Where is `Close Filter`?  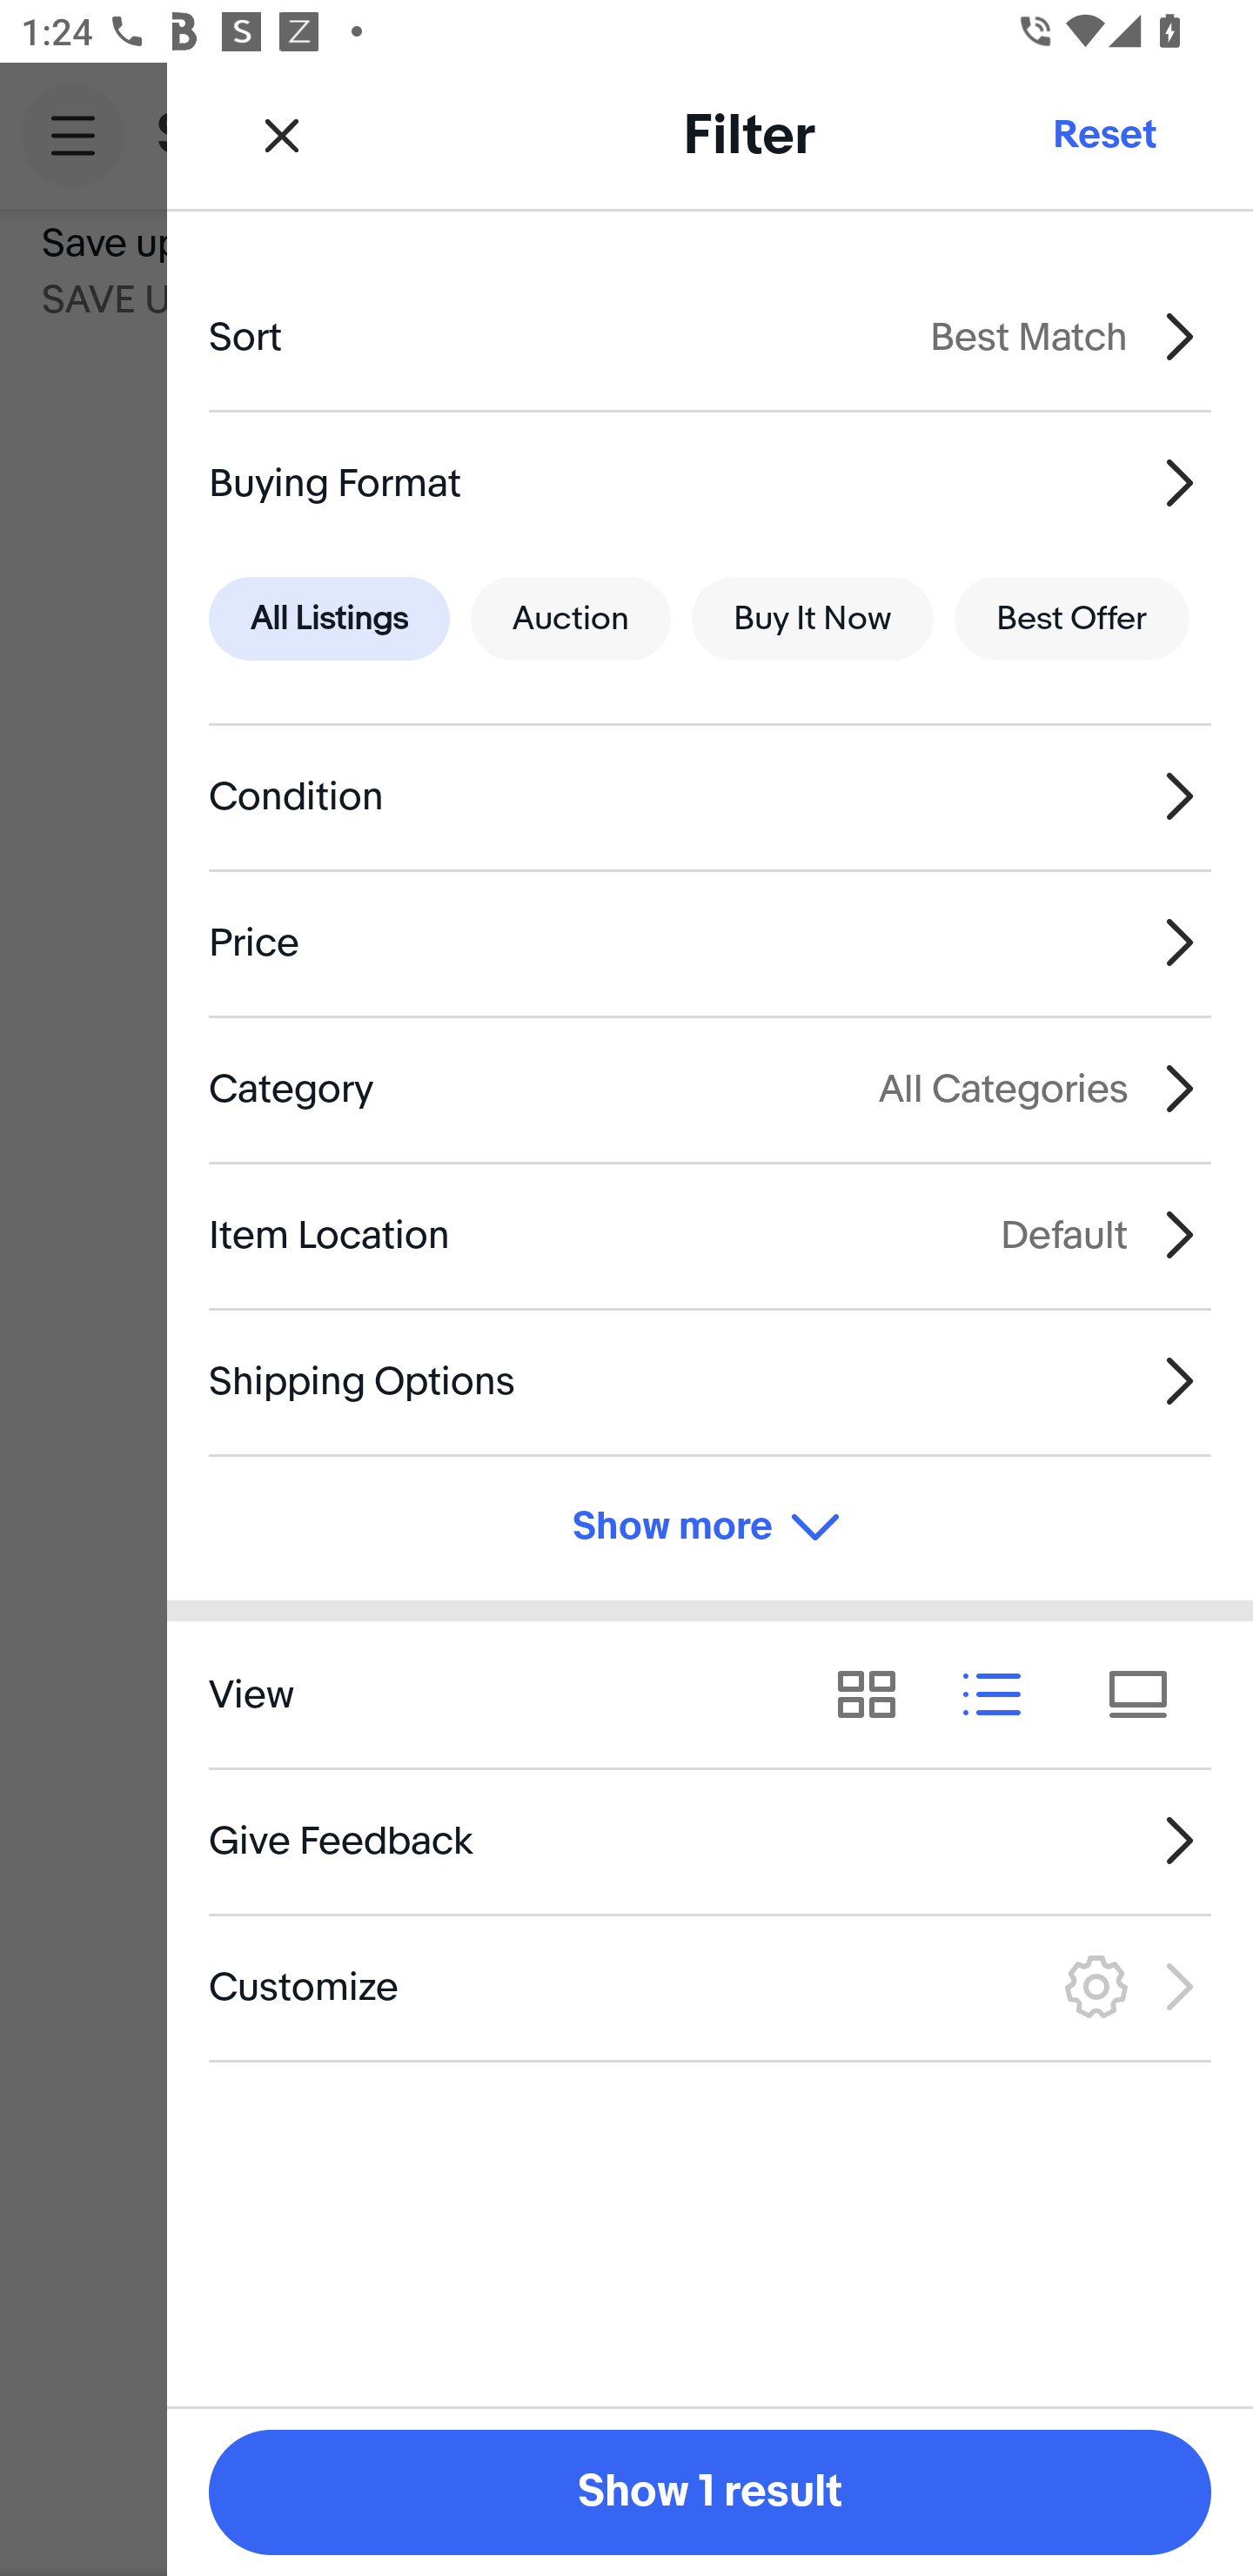 Close Filter is located at coordinates (282, 134).